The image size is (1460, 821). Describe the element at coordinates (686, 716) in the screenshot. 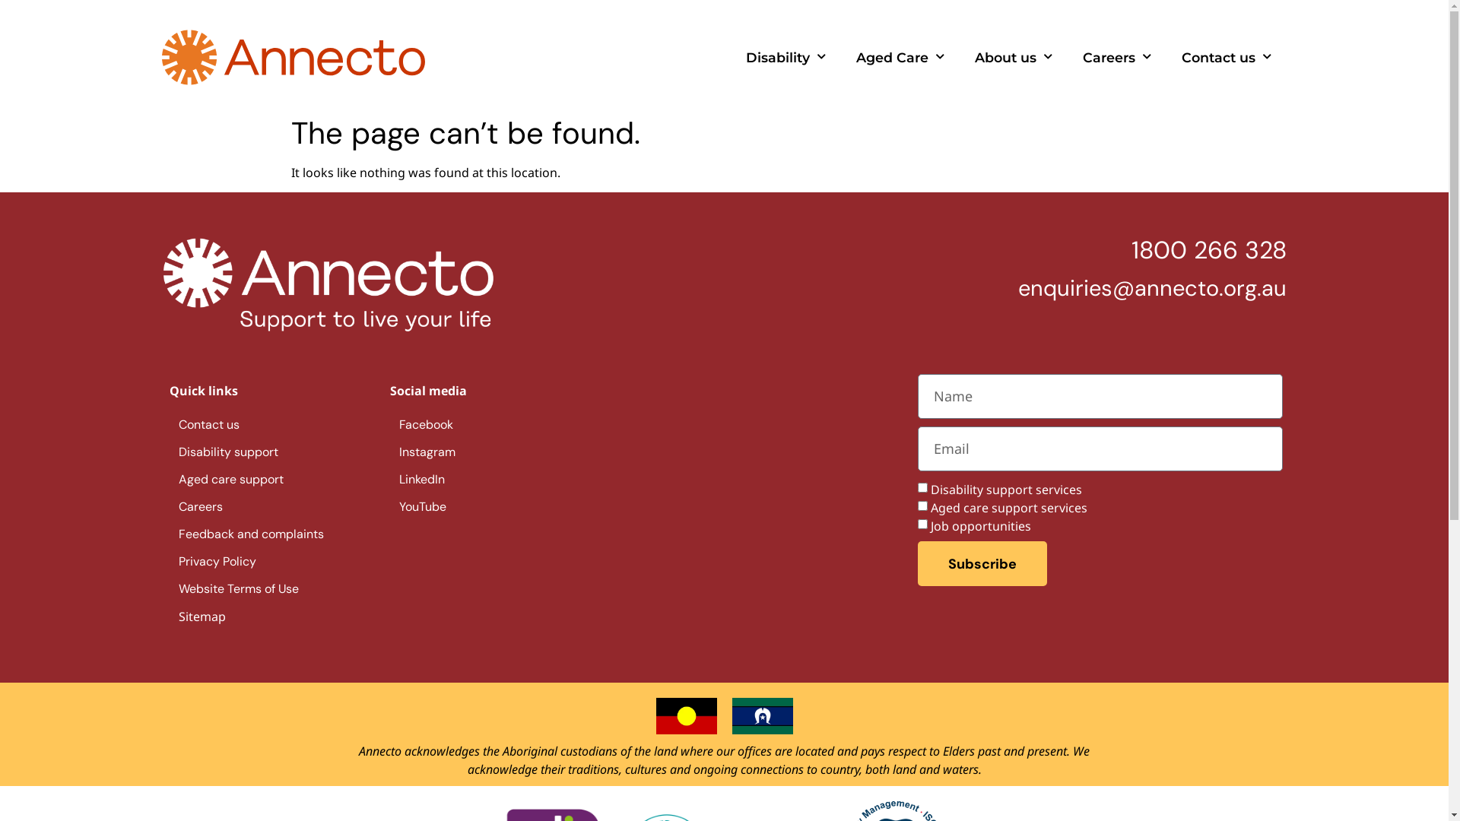

I see `Aboriginal-flag` at that location.